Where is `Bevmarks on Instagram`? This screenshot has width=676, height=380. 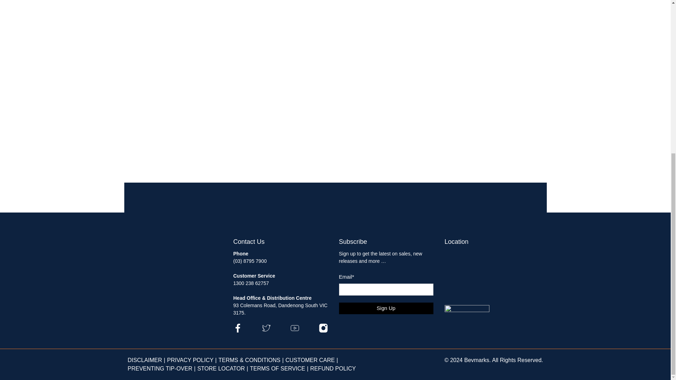
Bevmarks on Instagram is located at coordinates (323, 331).